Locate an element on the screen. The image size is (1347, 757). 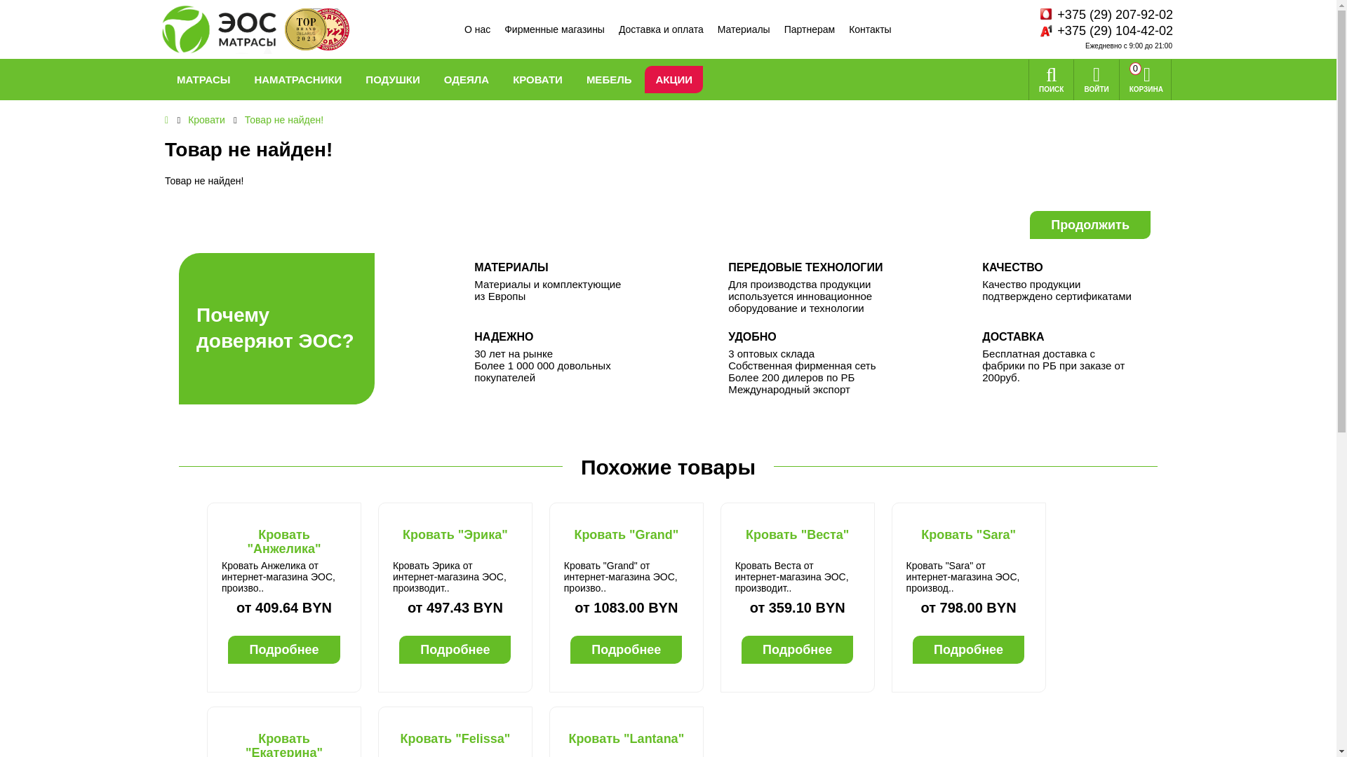
+375 (29) 104-42-02 is located at coordinates (1115, 31).